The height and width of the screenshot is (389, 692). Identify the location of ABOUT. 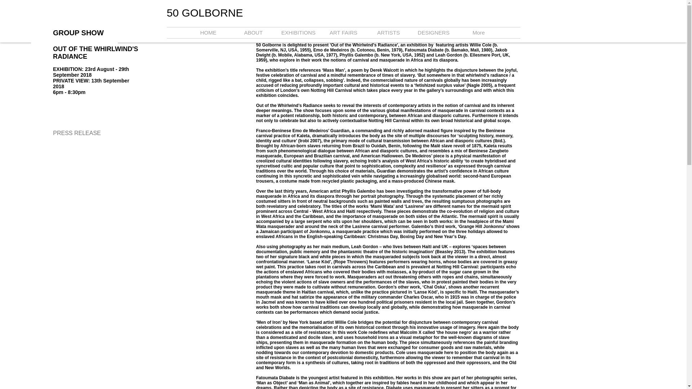
(253, 32).